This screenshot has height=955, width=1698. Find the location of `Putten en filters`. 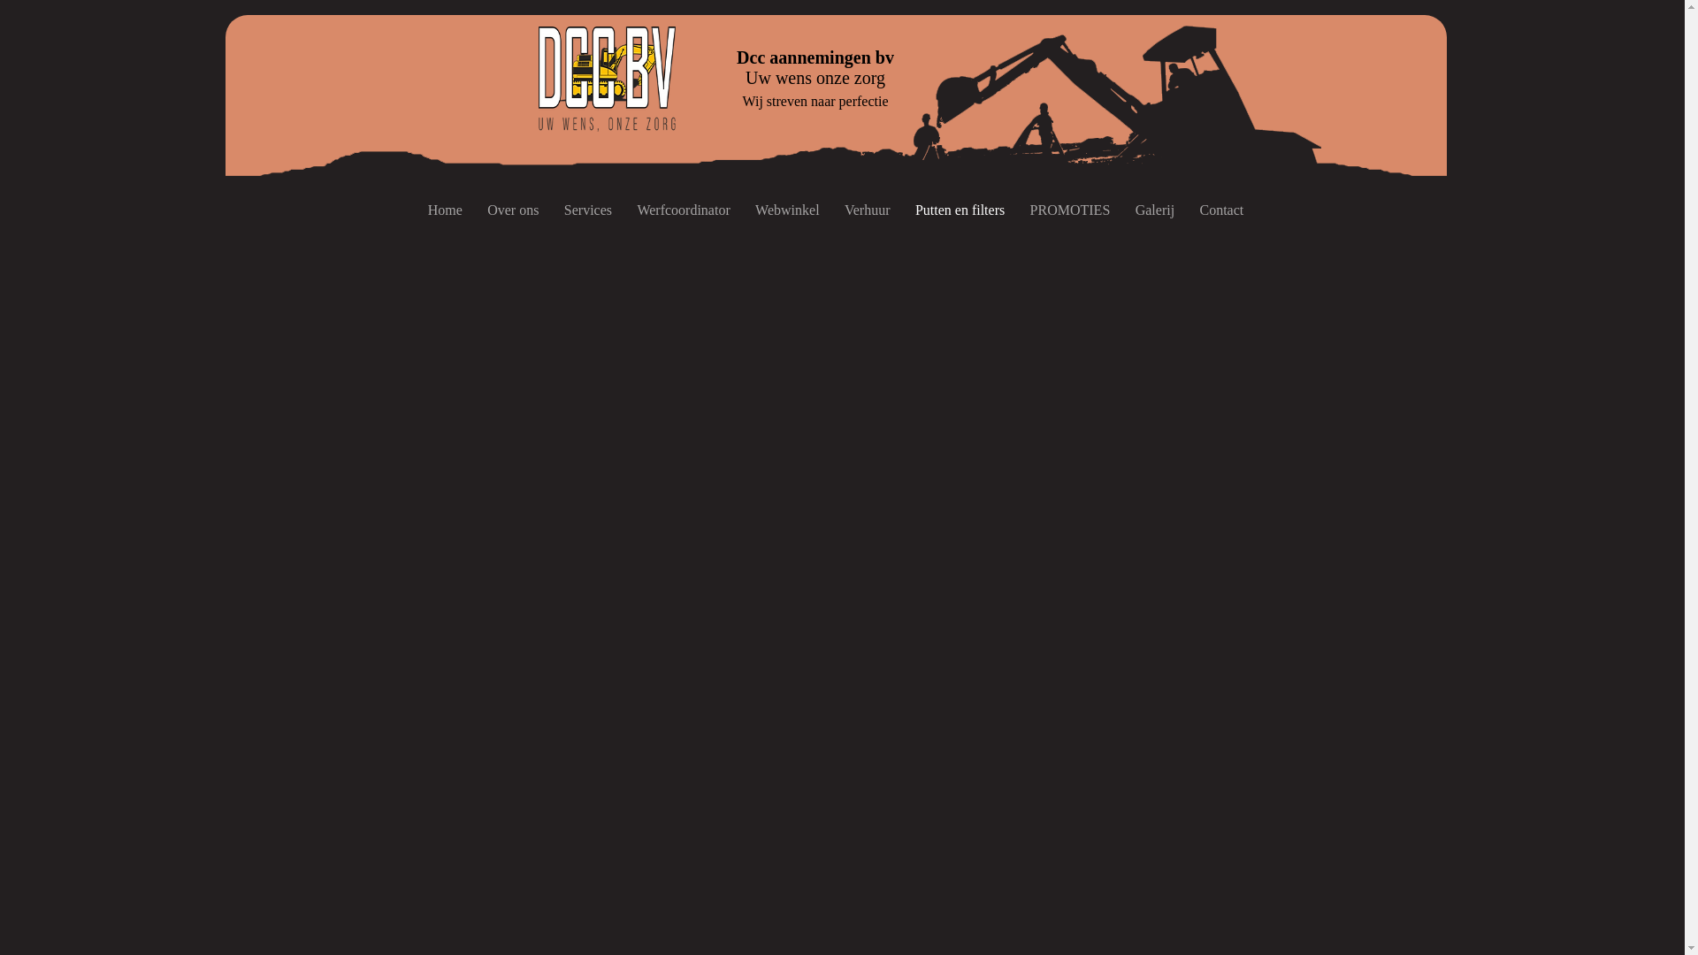

Putten en filters is located at coordinates (960, 210).